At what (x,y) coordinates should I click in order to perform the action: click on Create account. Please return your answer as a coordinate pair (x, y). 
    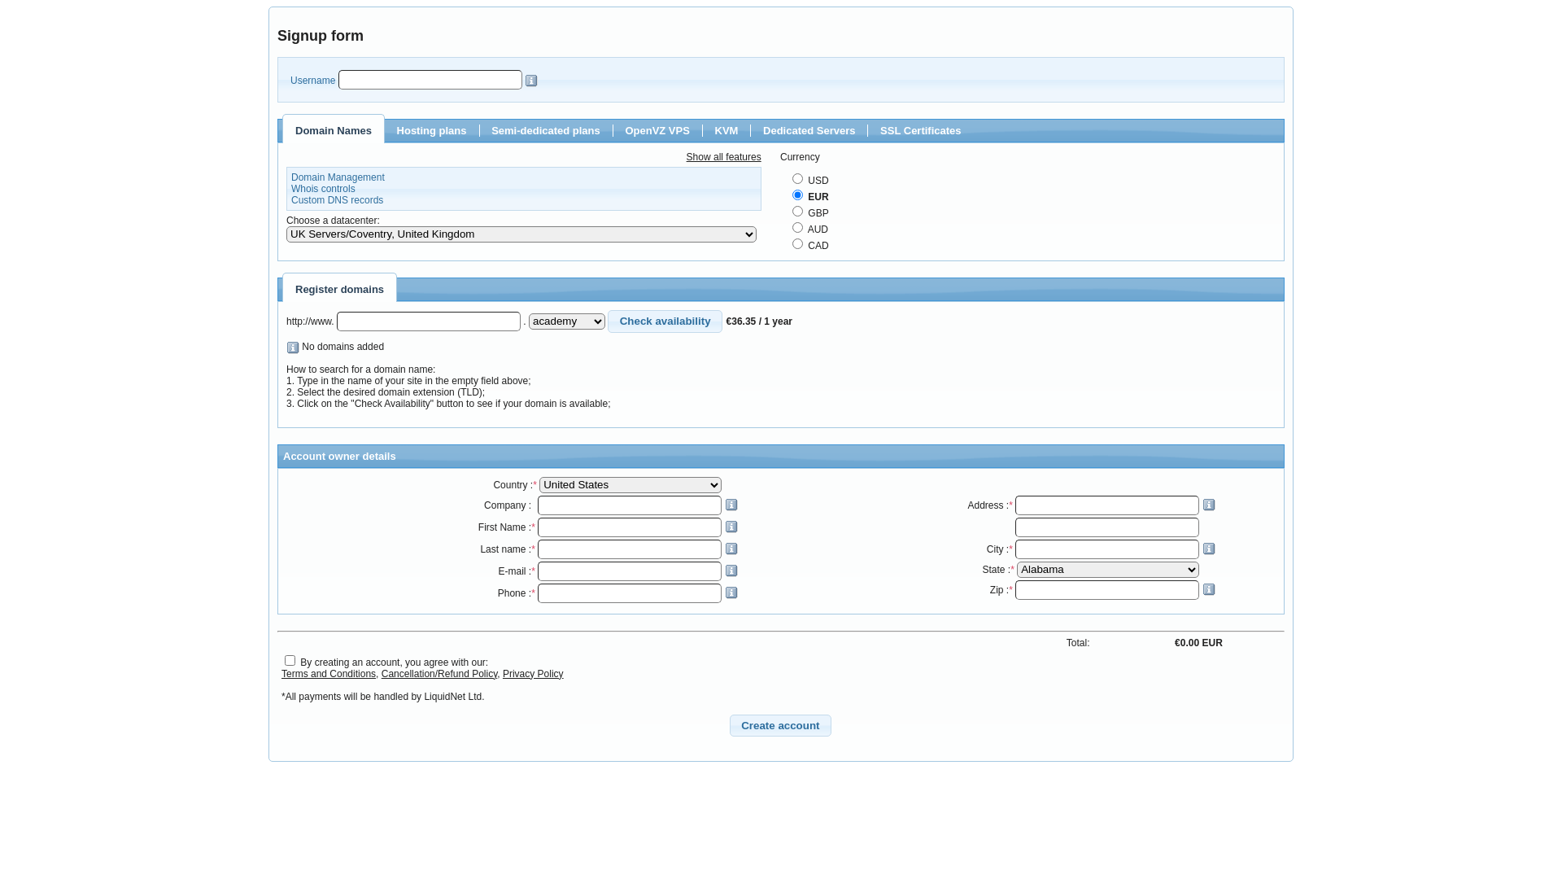
    Looking at the image, I should click on (781, 726).